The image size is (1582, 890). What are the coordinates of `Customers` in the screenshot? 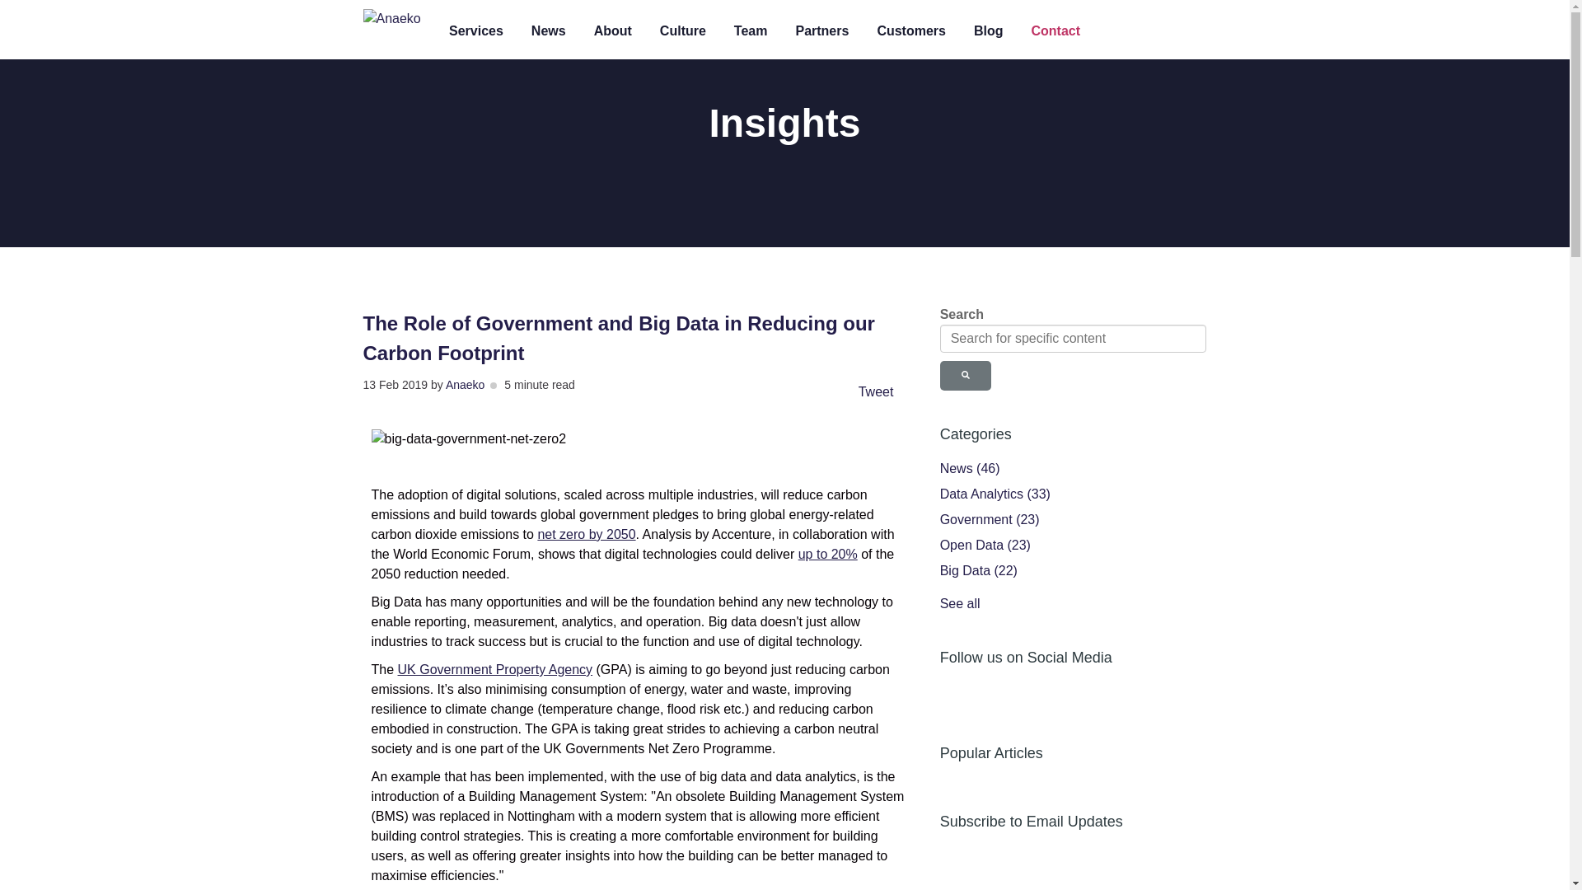 It's located at (911, 31).